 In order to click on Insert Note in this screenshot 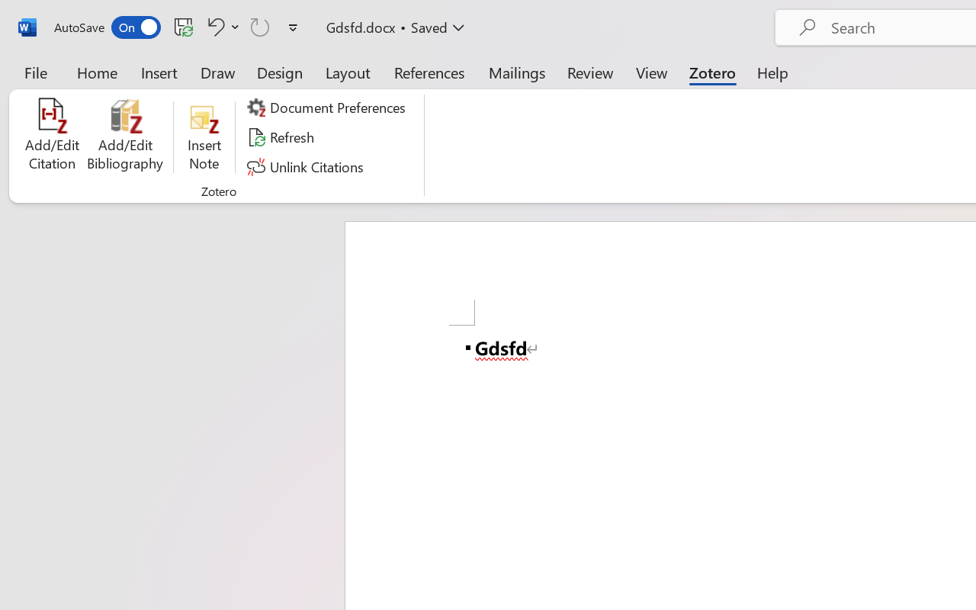, I will do `click(204, 137)`.